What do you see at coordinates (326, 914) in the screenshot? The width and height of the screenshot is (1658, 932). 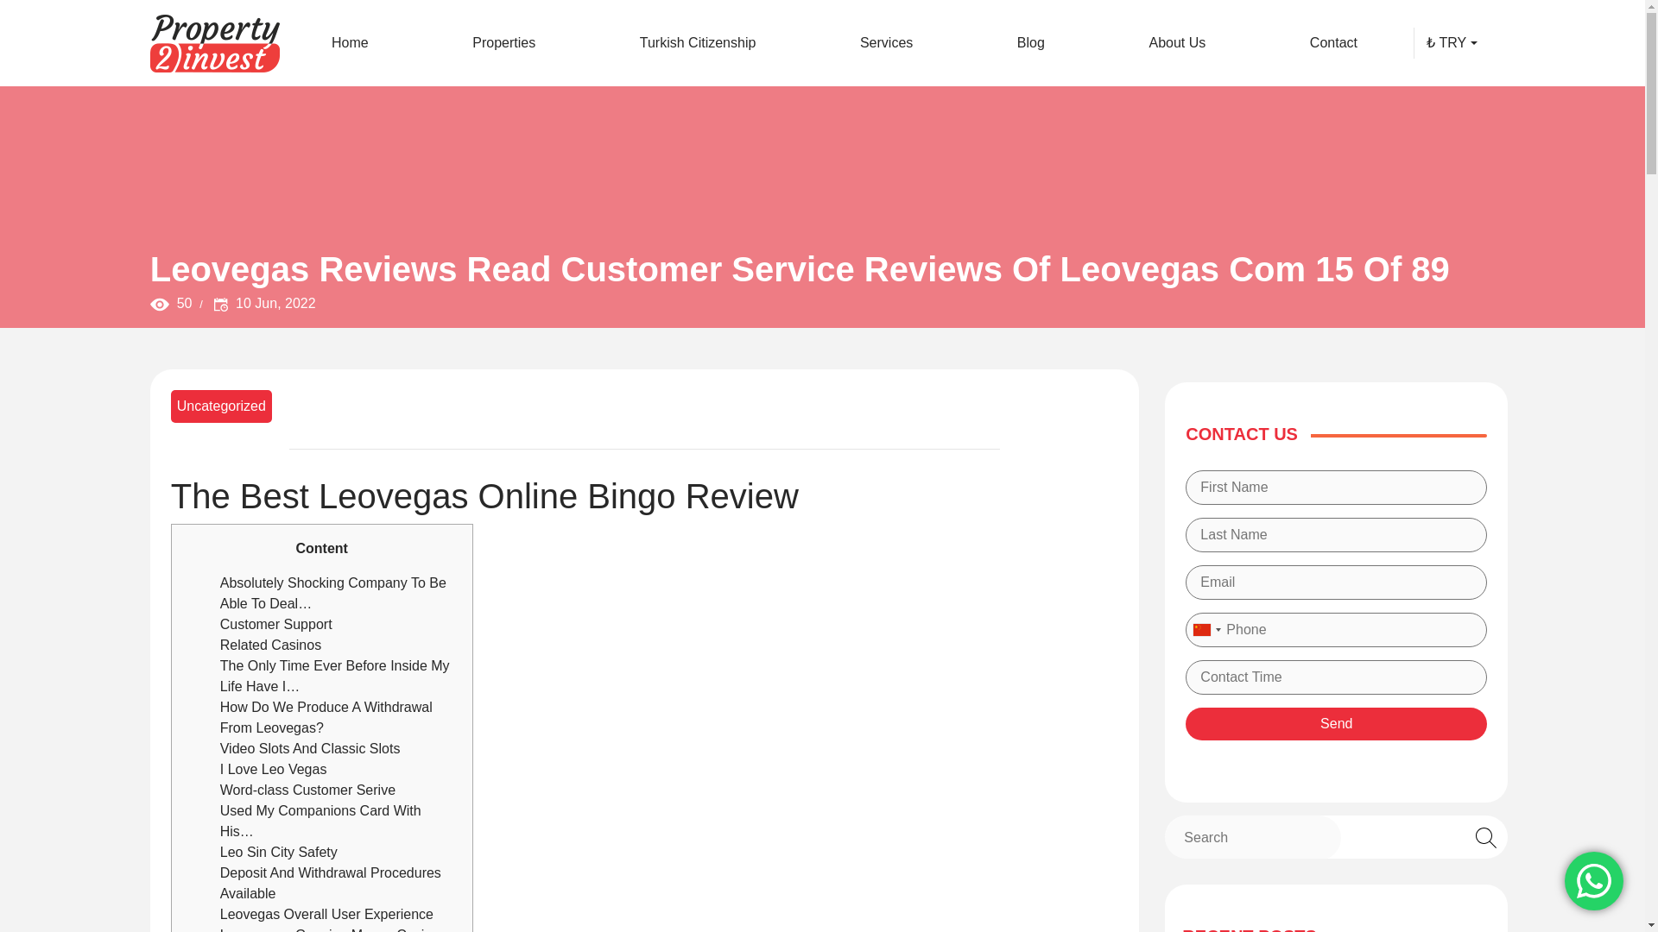 I see `Leovegas Overall User Experience` at bounding box center [326, 914].